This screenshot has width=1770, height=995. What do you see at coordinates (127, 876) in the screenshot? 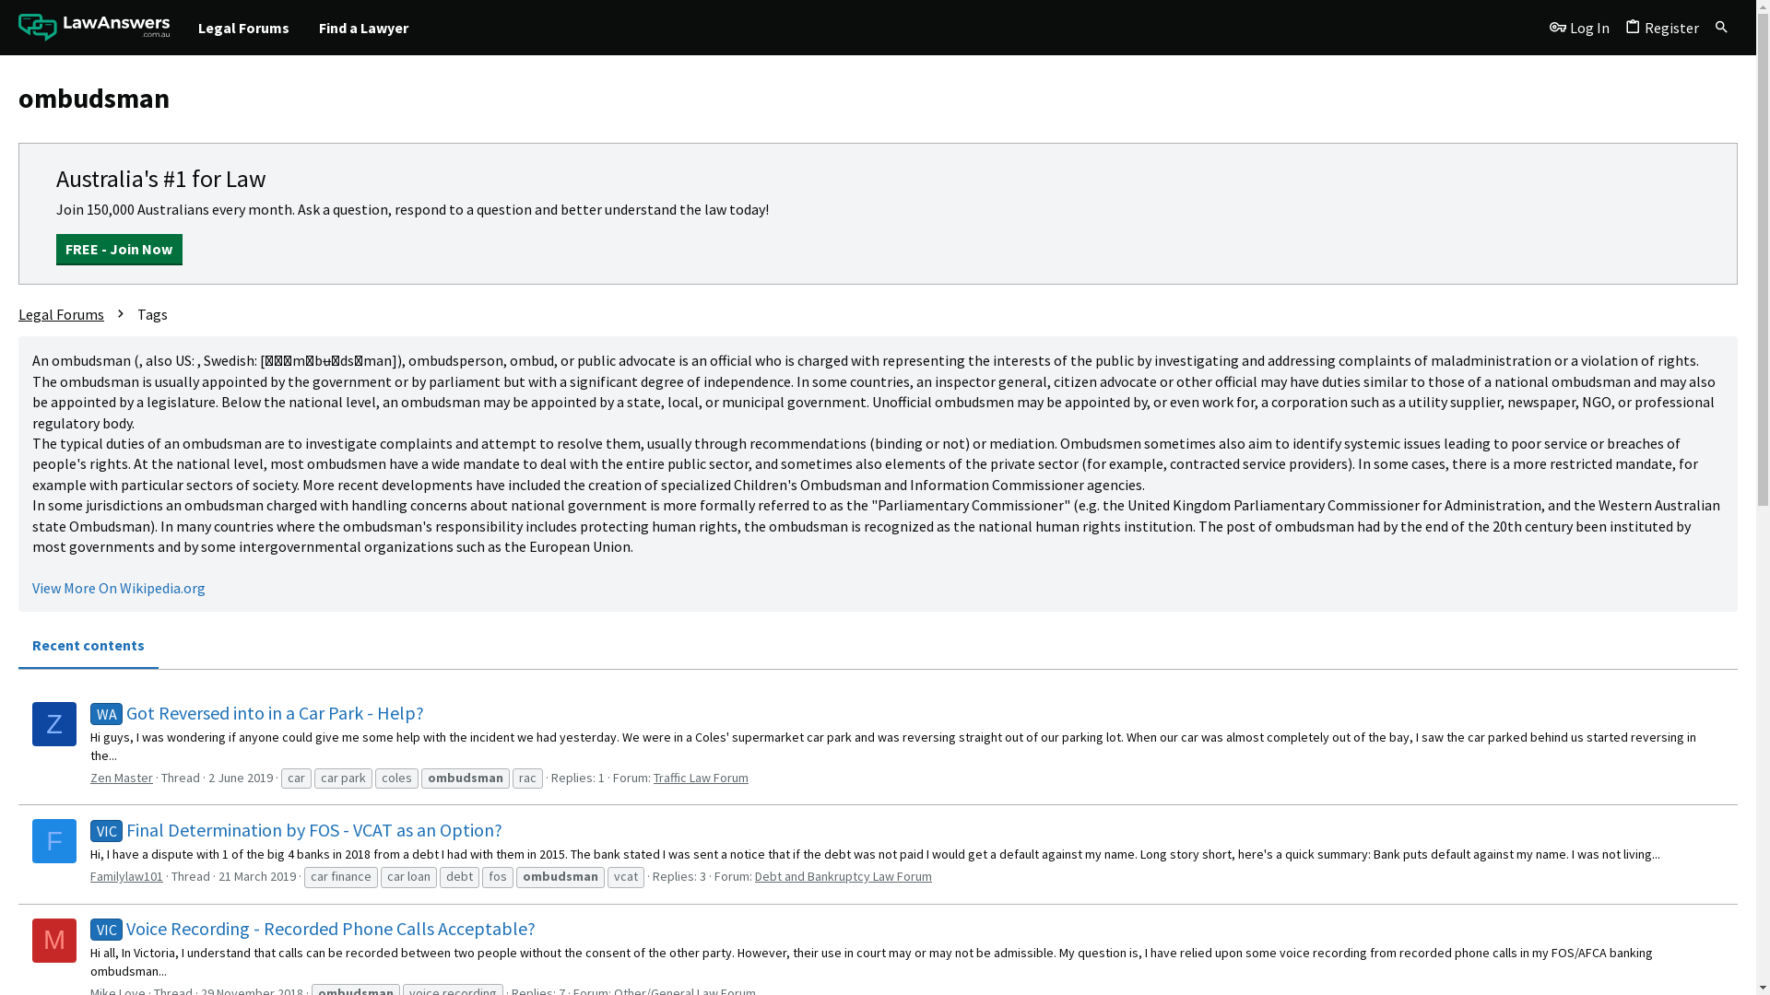
I see `Familylaw101` at bounding box center [127, 876].